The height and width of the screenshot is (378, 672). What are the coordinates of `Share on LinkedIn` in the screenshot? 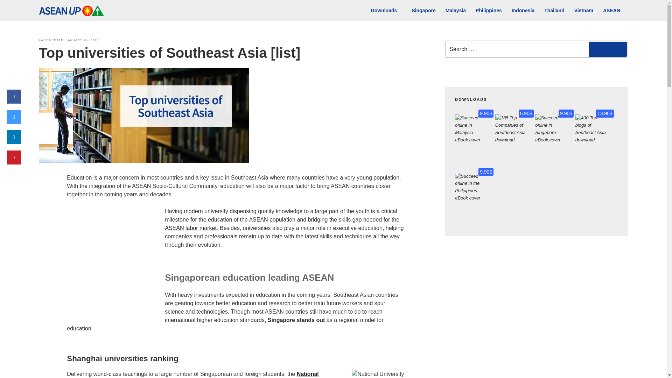 It's located at (14, 142).